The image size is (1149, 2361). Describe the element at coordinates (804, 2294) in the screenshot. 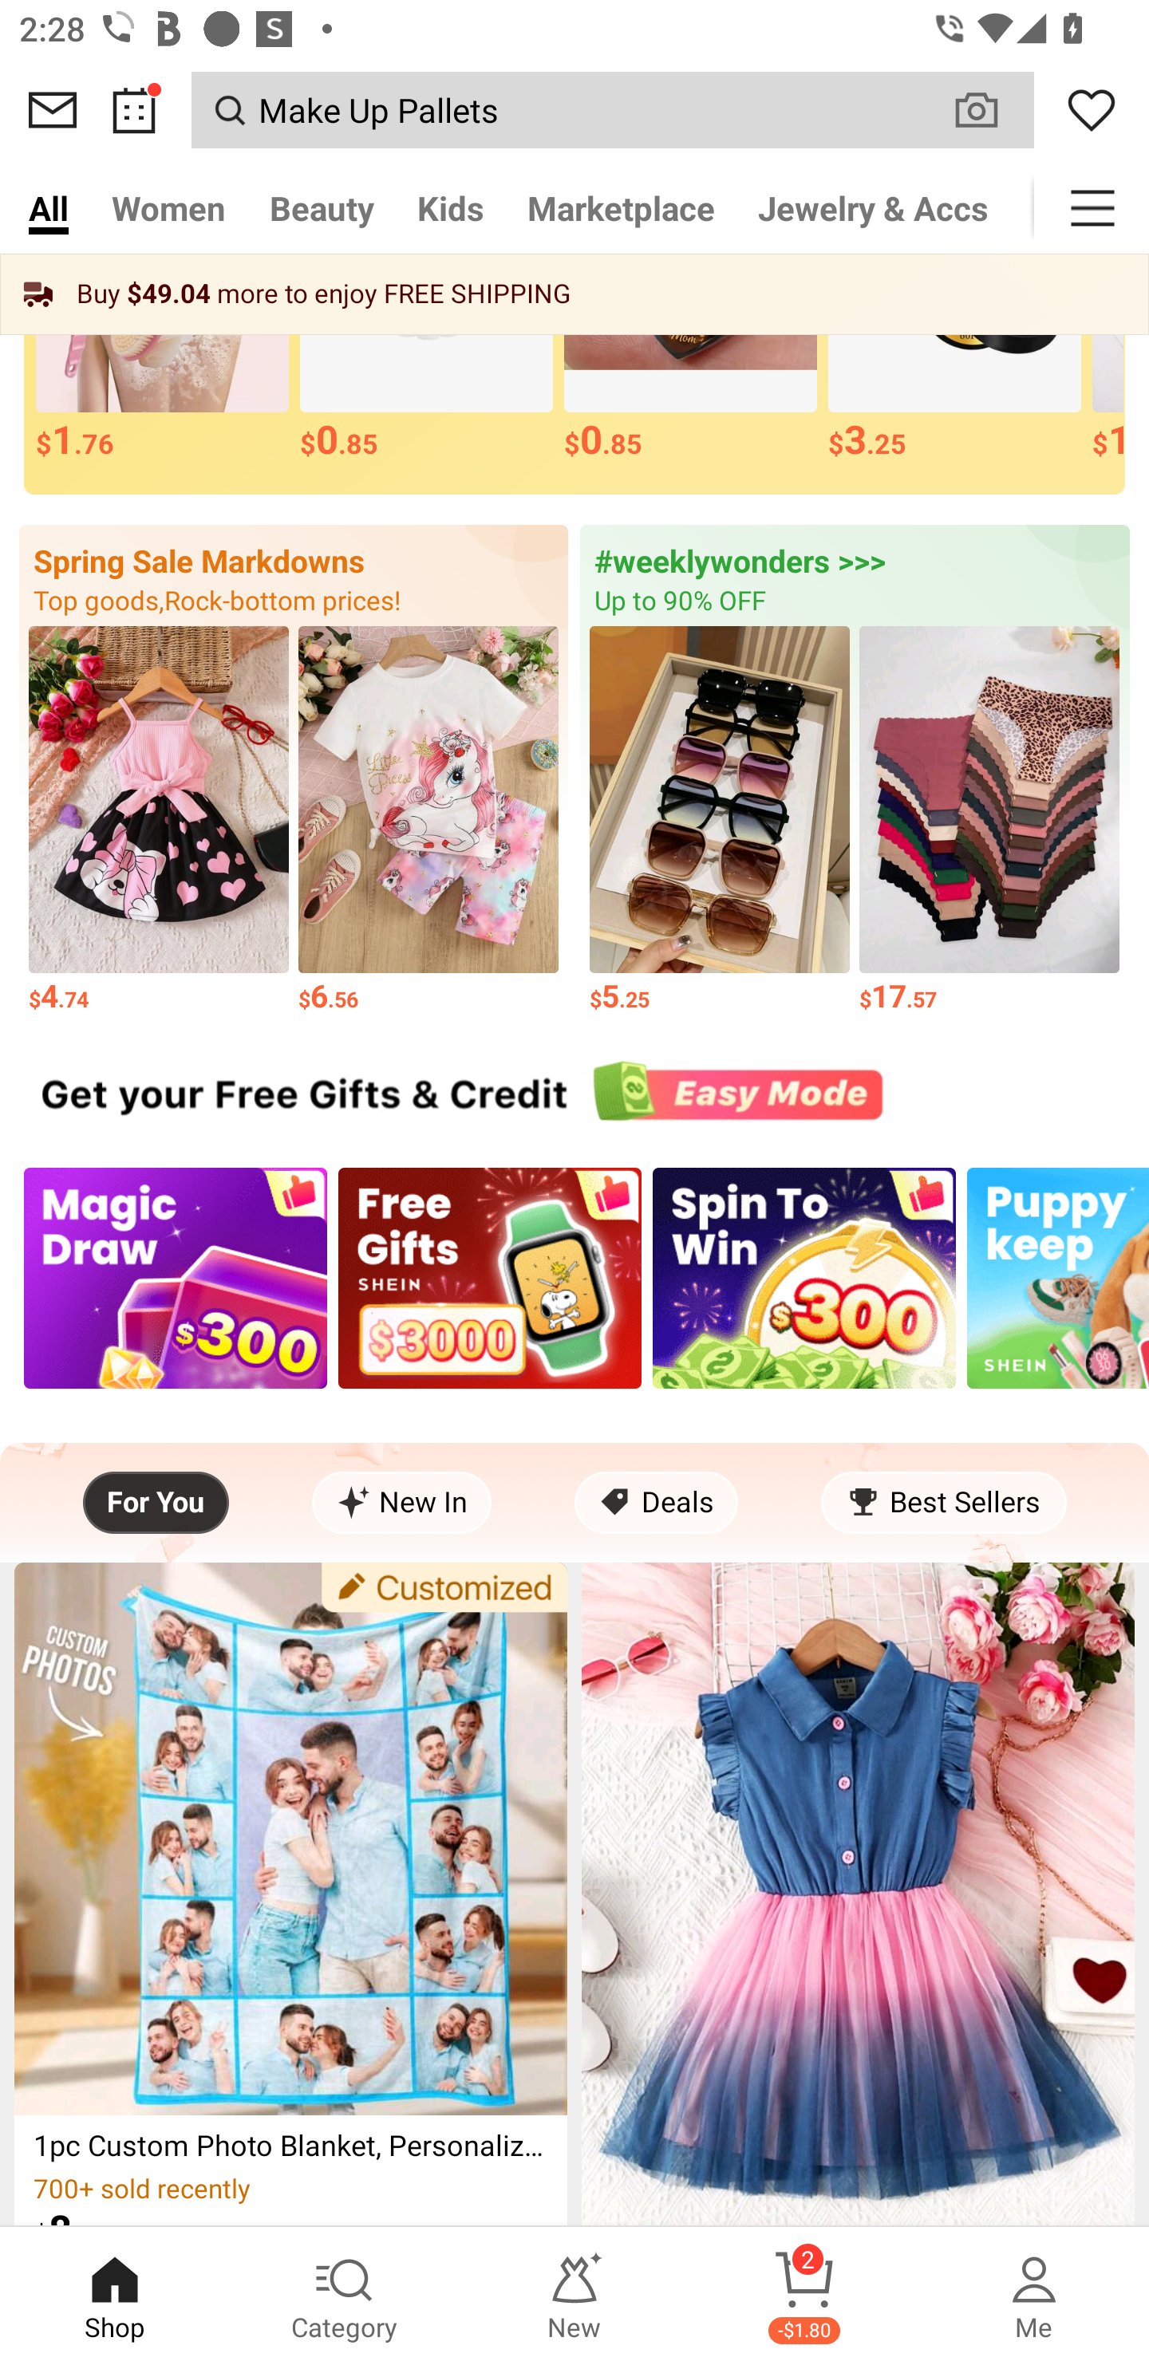

I see `Cart 2 -$1.80` at that location.